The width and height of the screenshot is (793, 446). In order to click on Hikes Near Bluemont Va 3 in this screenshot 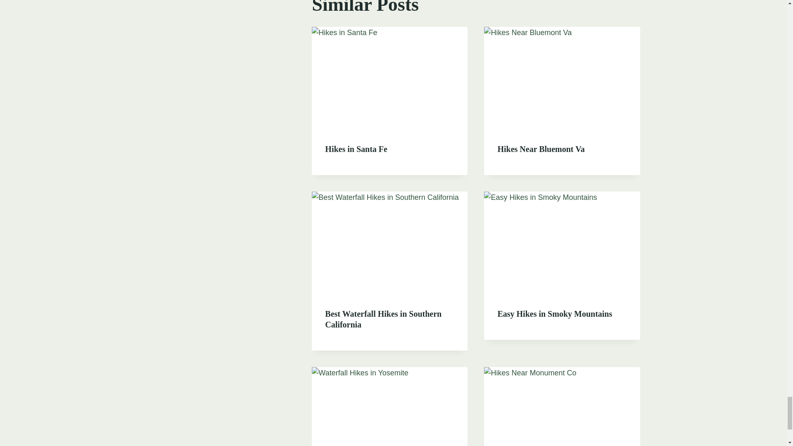, I will do `click(562, 78)`.